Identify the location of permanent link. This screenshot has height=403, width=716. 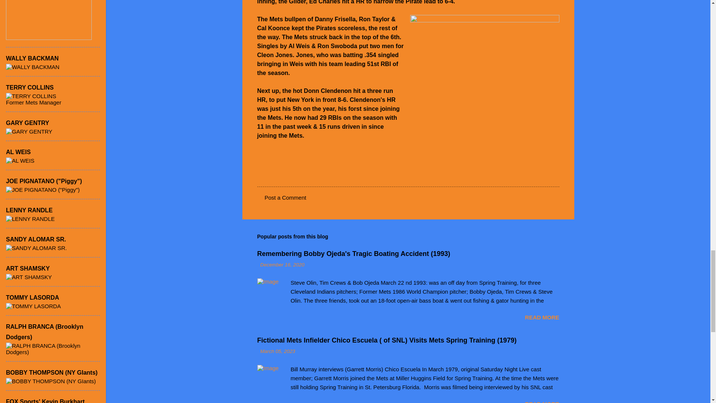
(283, 265).